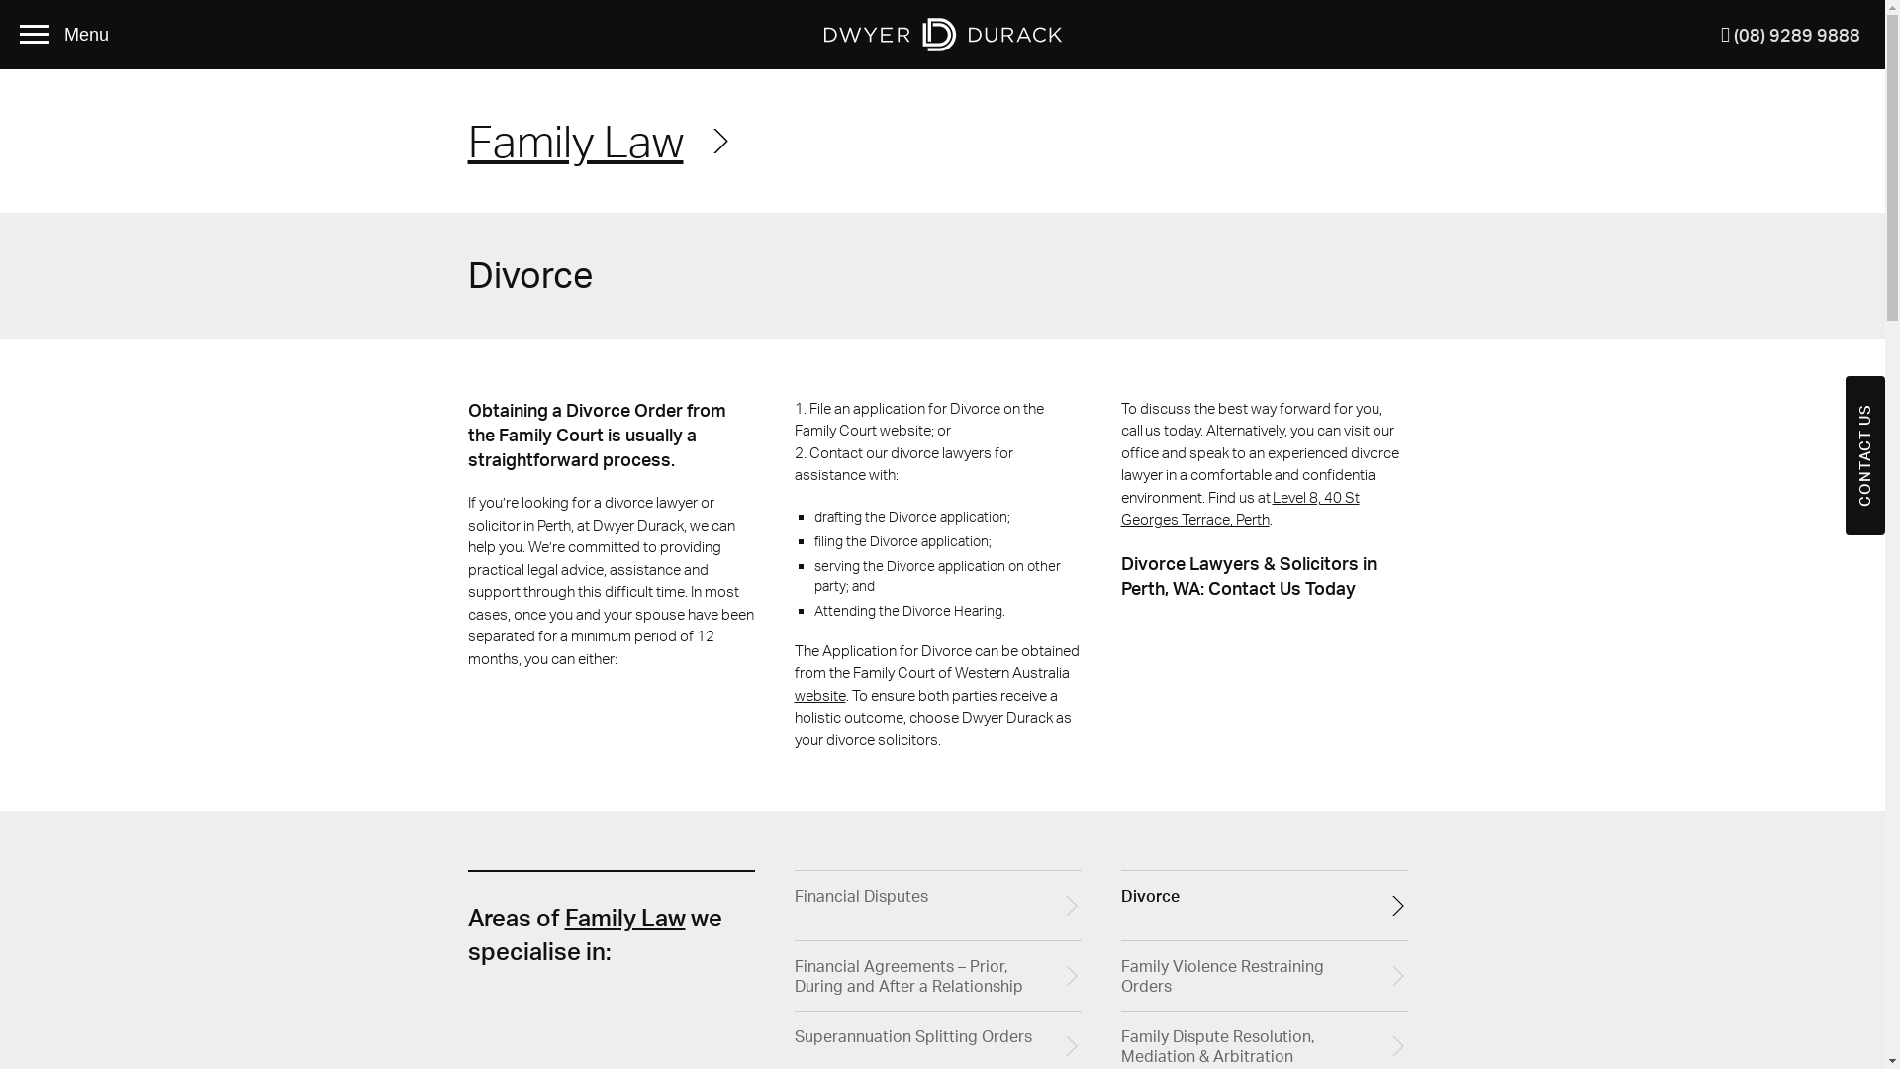 The height and width of the screenshot is (1069, 1900). Describe the element at coordinates (942, 35) in the screenshot. I see `Dwyer Durack Lawyers` at that location.